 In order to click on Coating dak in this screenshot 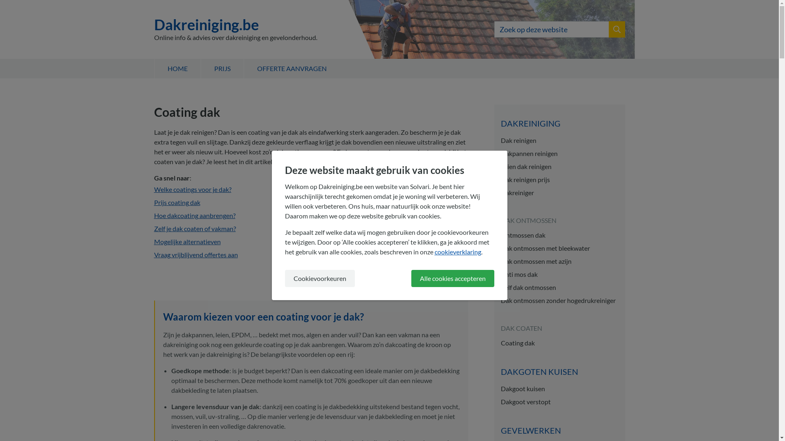, I will do `click(559, 343)`.